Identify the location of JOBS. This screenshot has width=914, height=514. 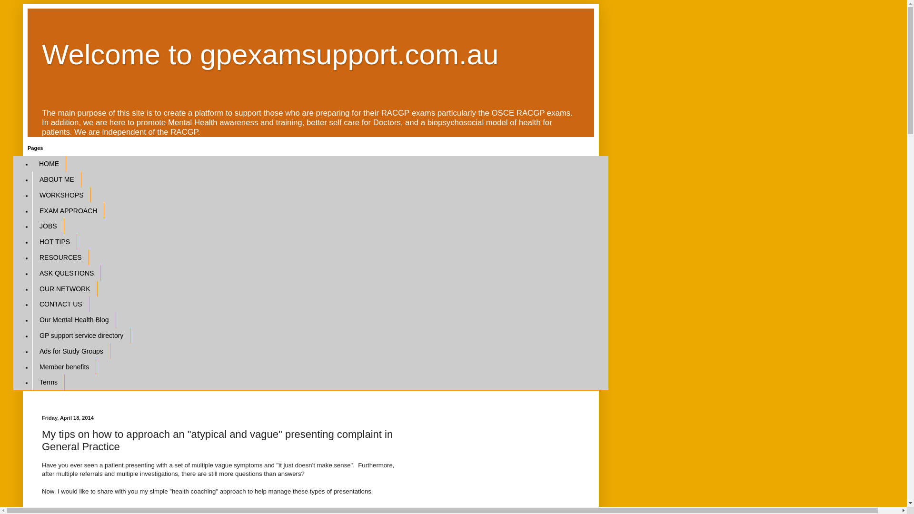
(48, 227).